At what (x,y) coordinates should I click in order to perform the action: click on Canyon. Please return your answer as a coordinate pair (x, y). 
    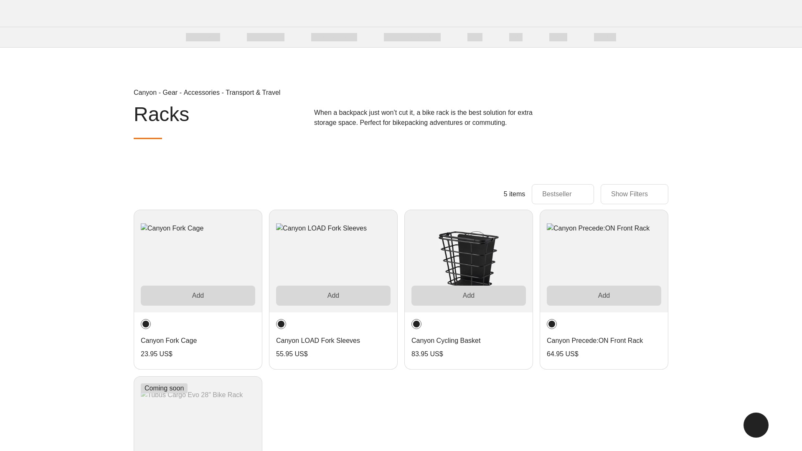
    Looking at the image, I should click on (164, 13).